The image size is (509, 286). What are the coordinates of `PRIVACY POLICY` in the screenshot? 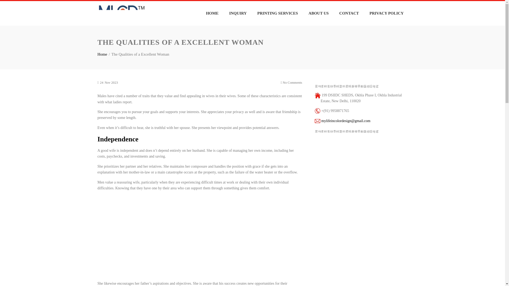 It's located at (387, 13).